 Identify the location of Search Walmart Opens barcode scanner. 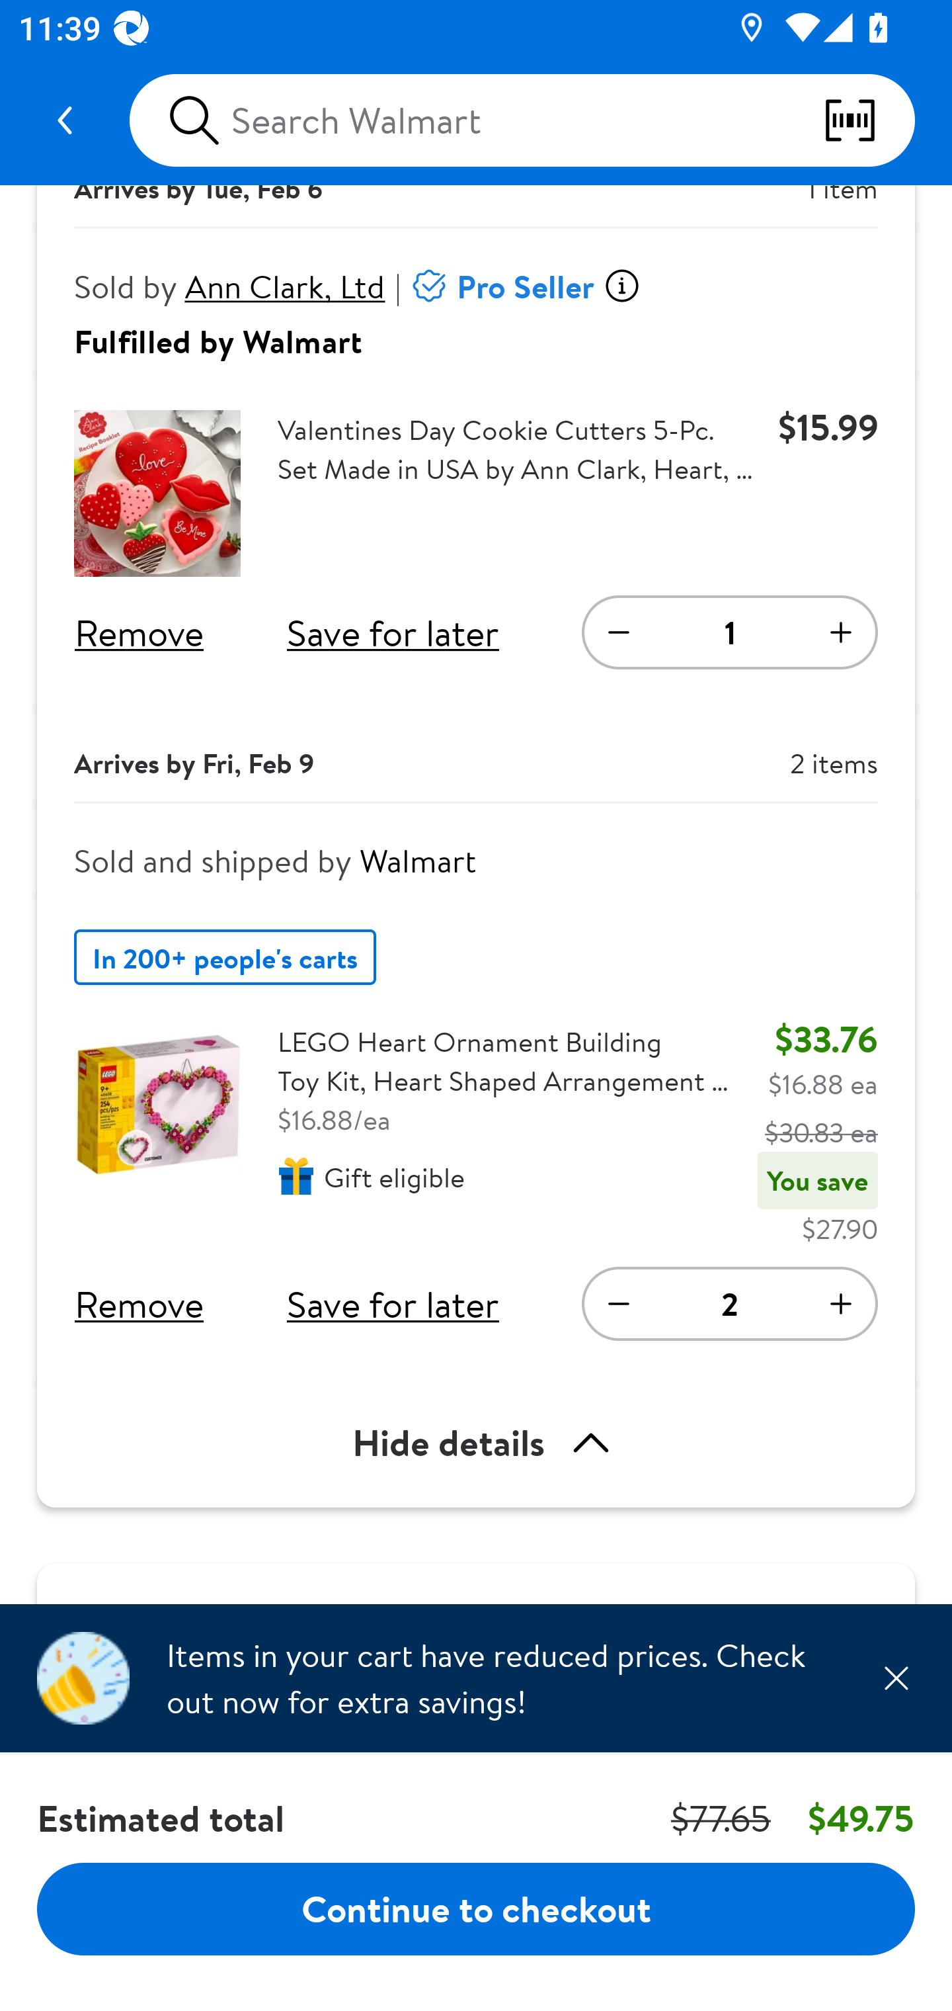
(522, 120).